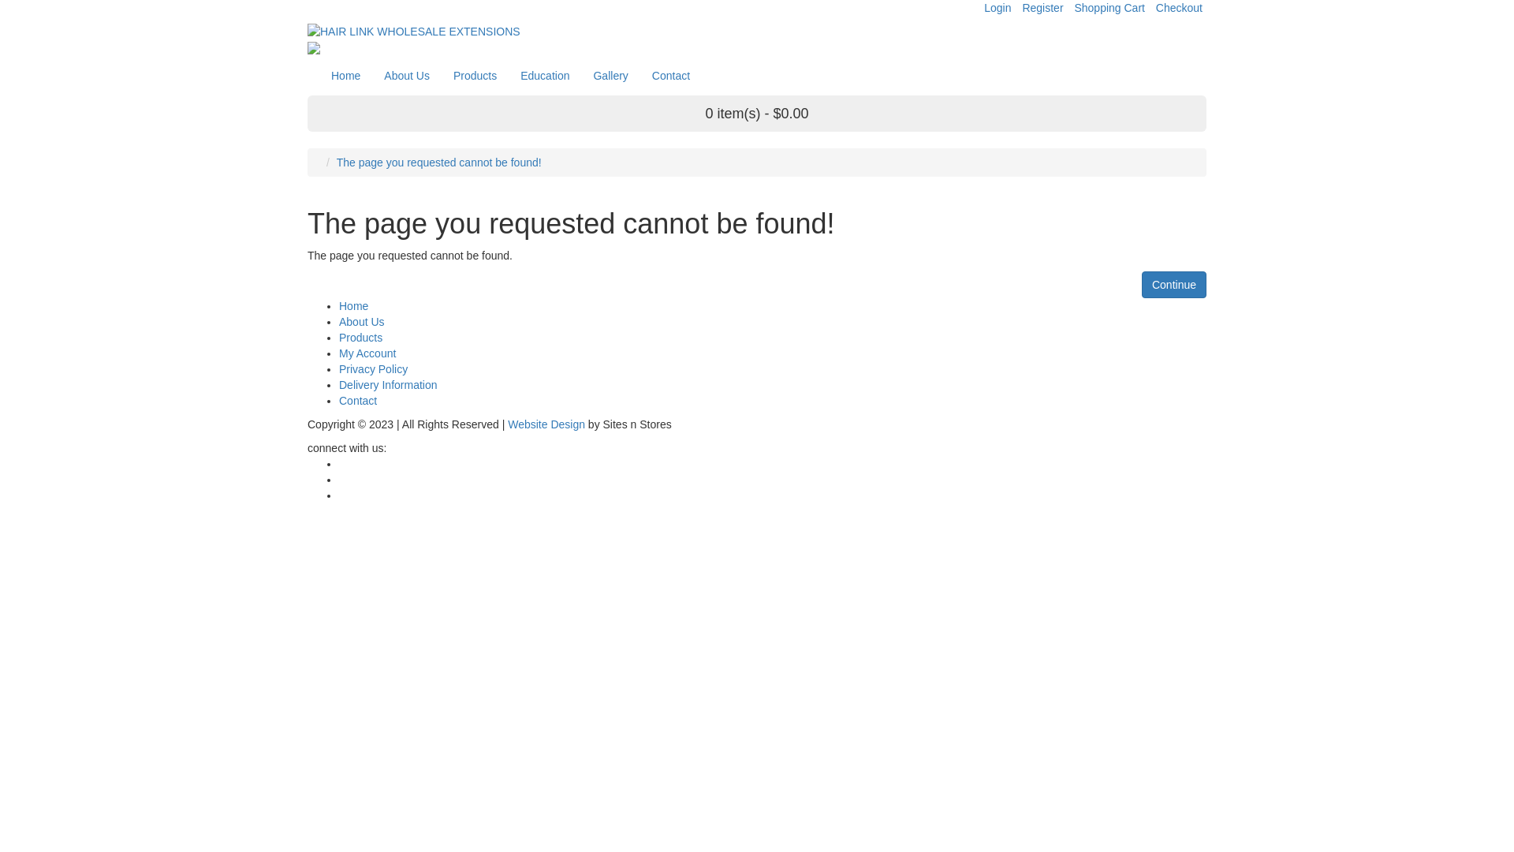 Image resolution: width=1514 pixels, height=852 pixels. Describe the element at coordinates (374, 369) in the screenshot. I see `Privacy Policy` at that location.